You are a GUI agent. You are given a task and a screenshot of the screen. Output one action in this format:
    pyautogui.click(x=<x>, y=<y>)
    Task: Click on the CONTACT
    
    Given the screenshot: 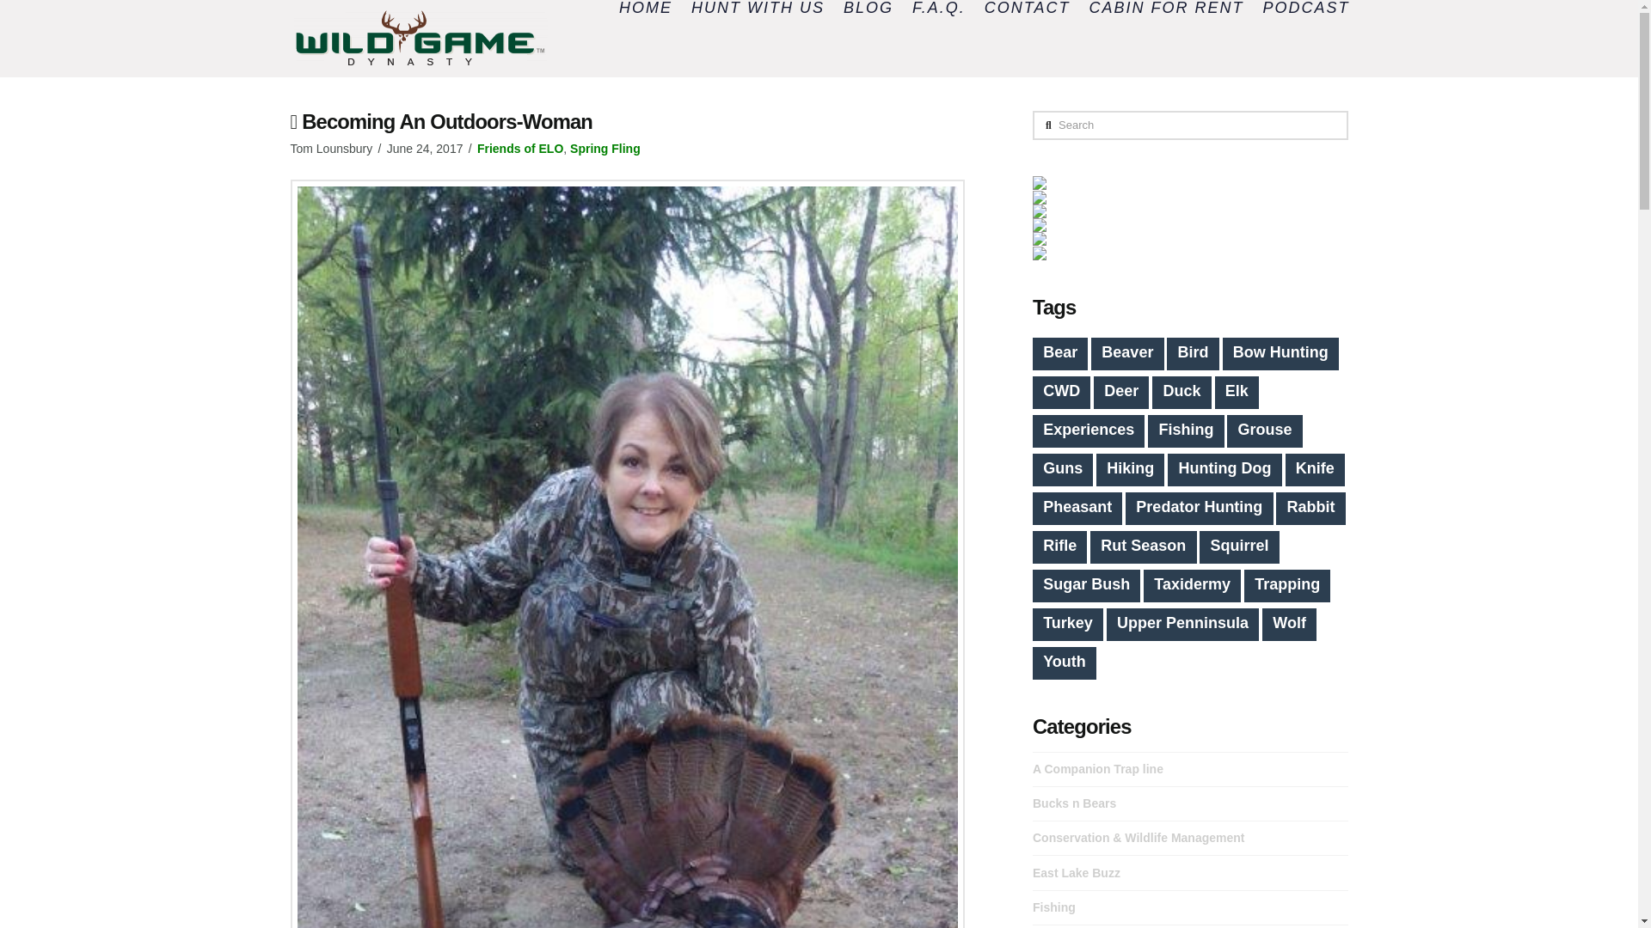 What is the action you would take?
    pyautogui.click(x=1027, y=9)
    